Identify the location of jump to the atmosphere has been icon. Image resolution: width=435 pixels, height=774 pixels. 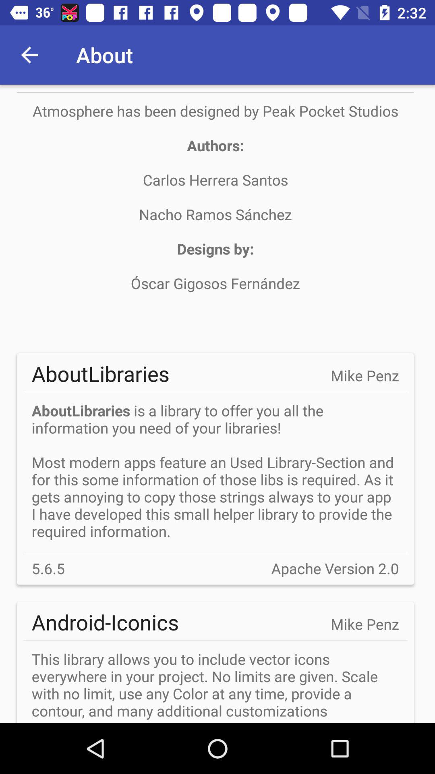
(215, 214).